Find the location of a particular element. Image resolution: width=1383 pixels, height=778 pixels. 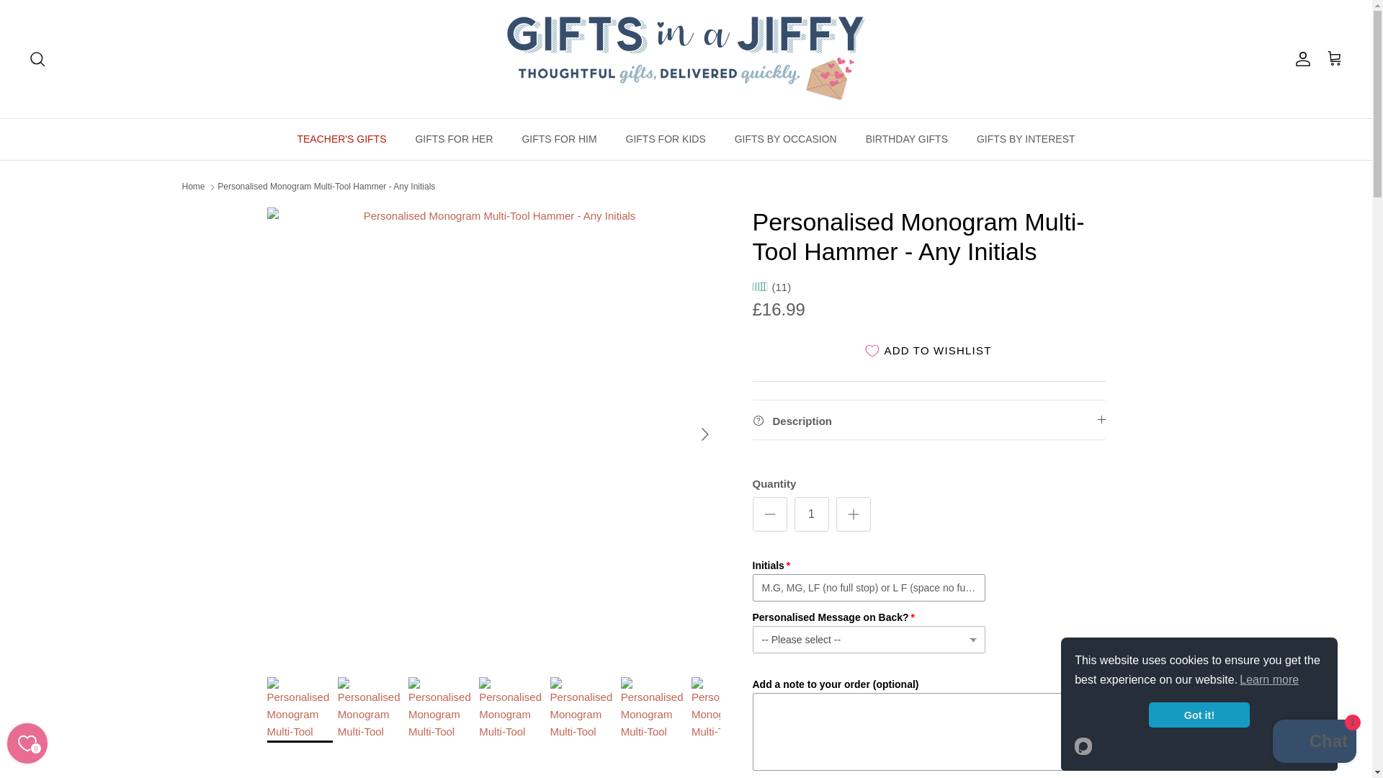

Account is located at coordinates (1299, 59).